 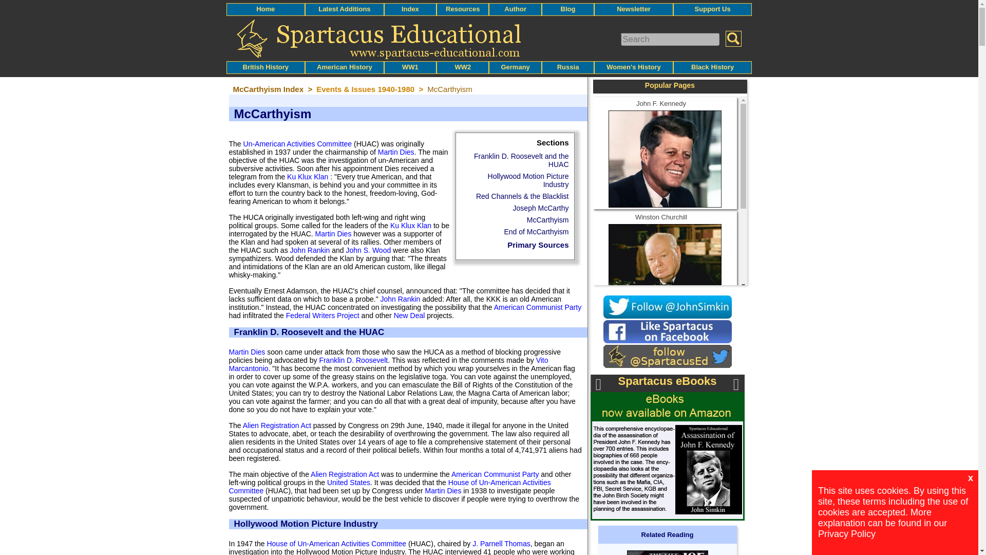 What do you see at coordinates (463, 67) in the screenshot?
I see `WW2` at bounding box center [463, 67].